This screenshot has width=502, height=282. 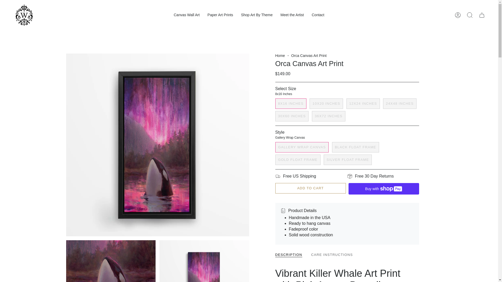 What do you see at coordinates (187, 15) in the screenshot?
I see `Canvas Wall Art` at bounding box center [187, 15].